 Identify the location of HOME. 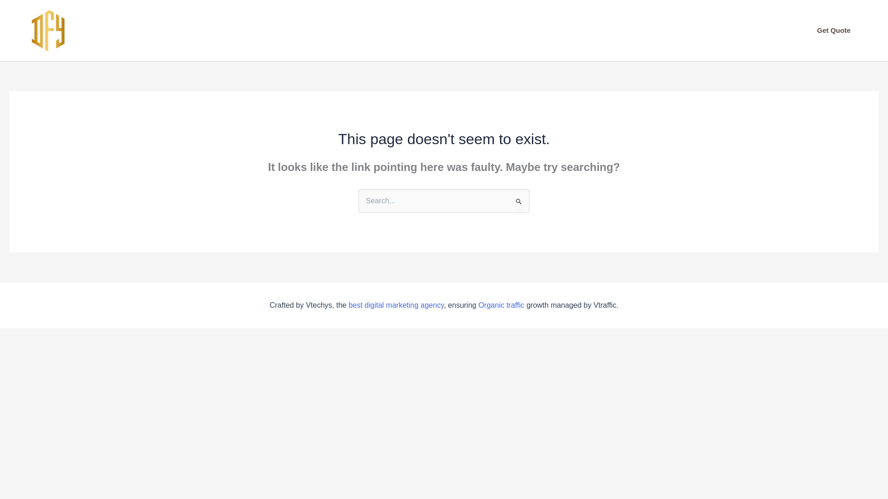
(243, 30).